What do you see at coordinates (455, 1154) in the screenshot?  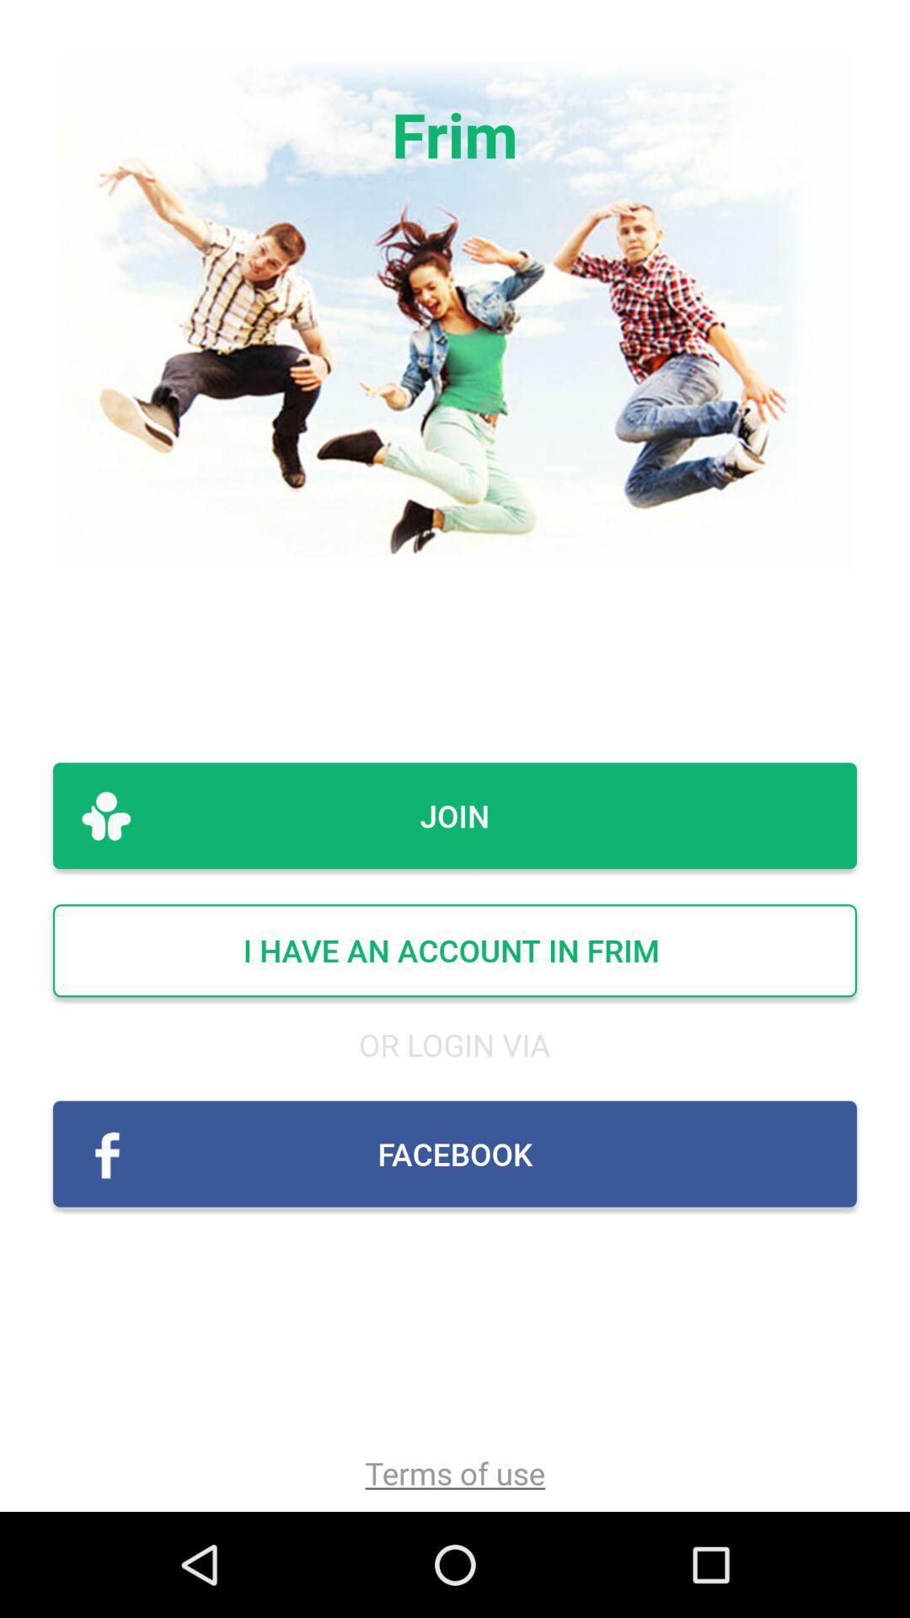 I see `swipe to facebook` at bounding box center [455, 1154].